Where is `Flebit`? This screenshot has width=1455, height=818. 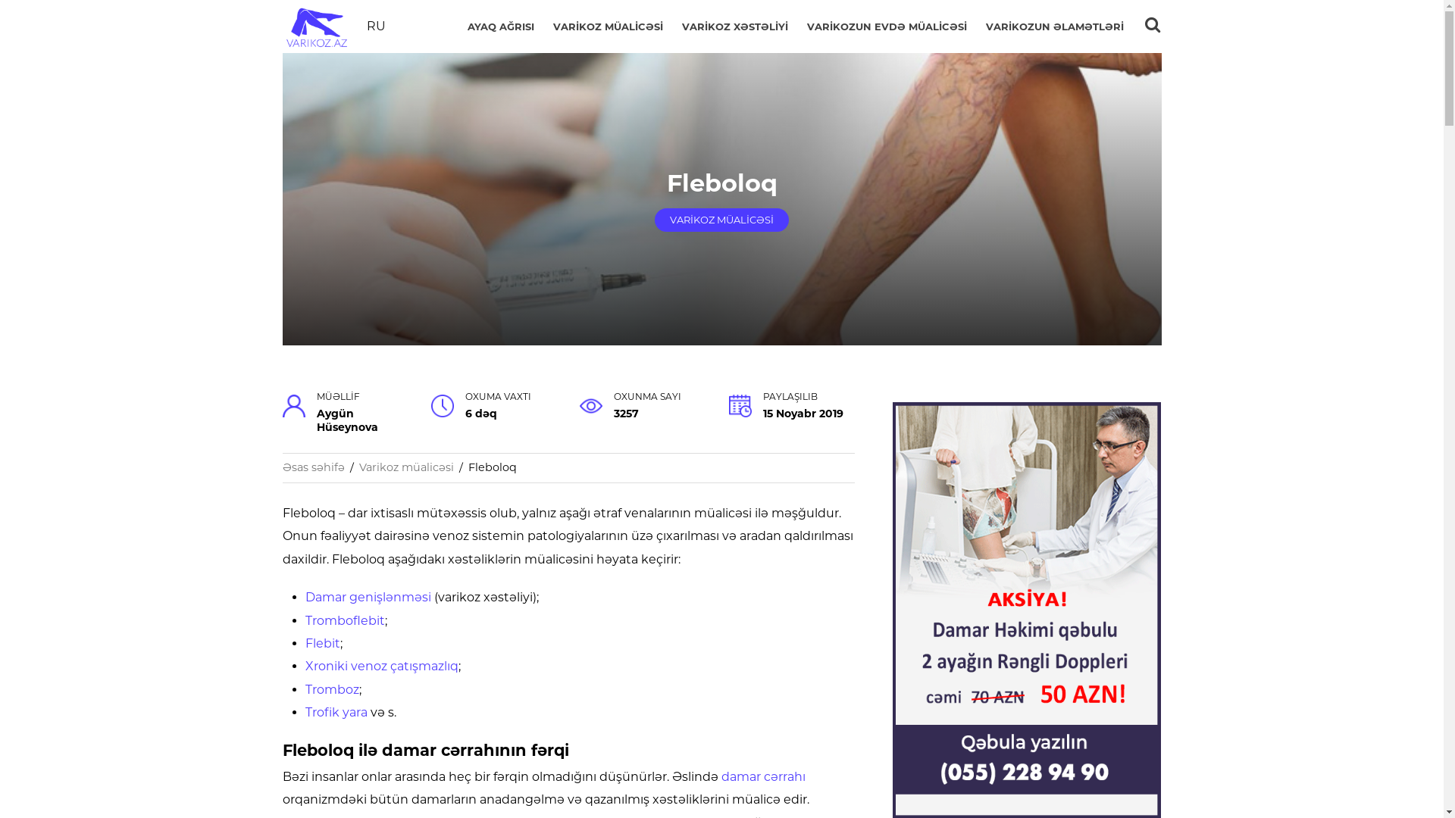
Flebit is located at coordinates (322, 644).